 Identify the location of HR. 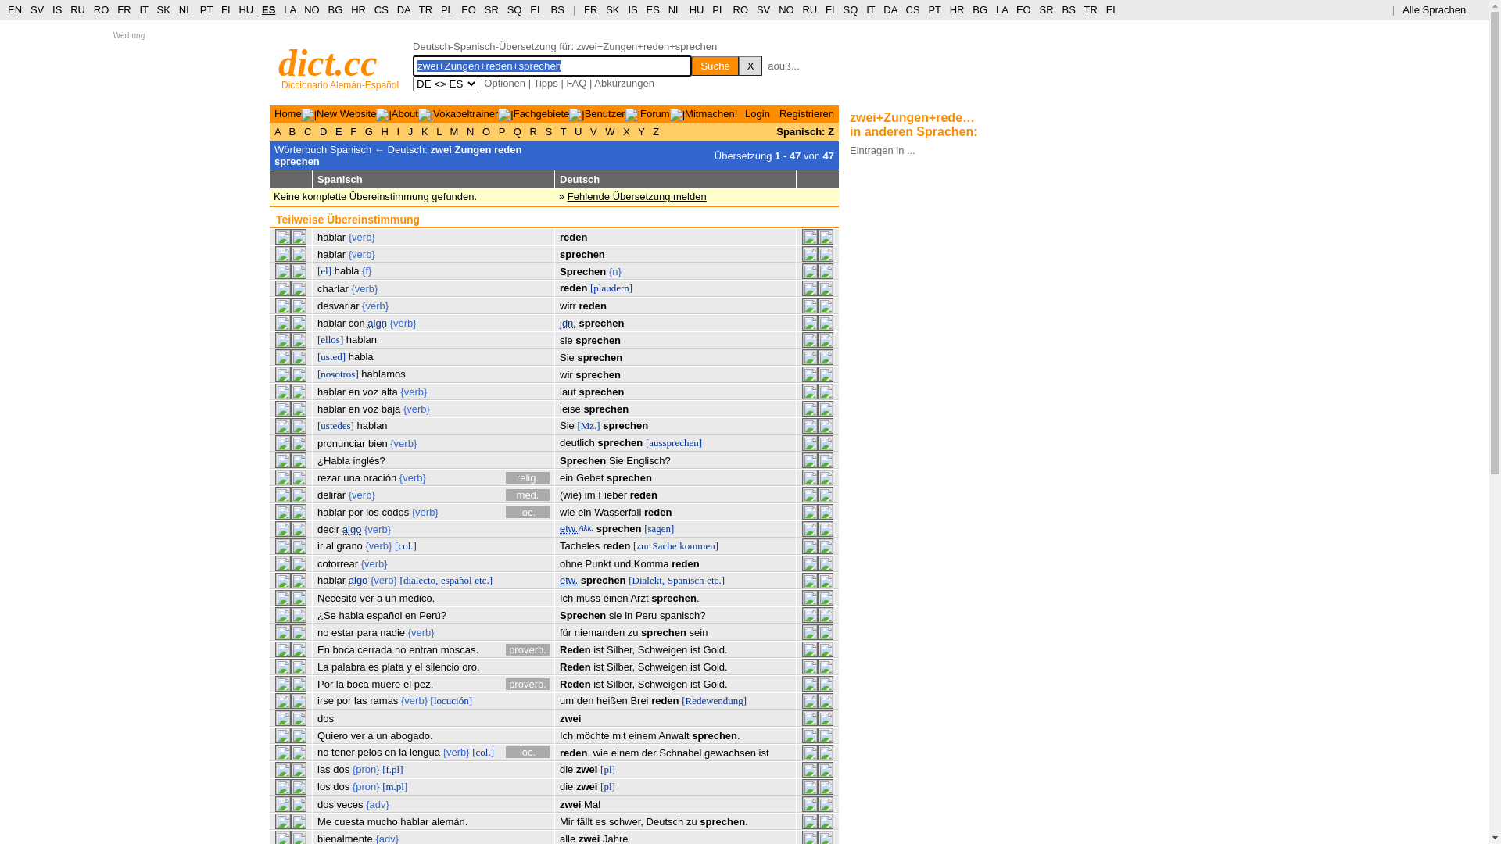
(358, 9).